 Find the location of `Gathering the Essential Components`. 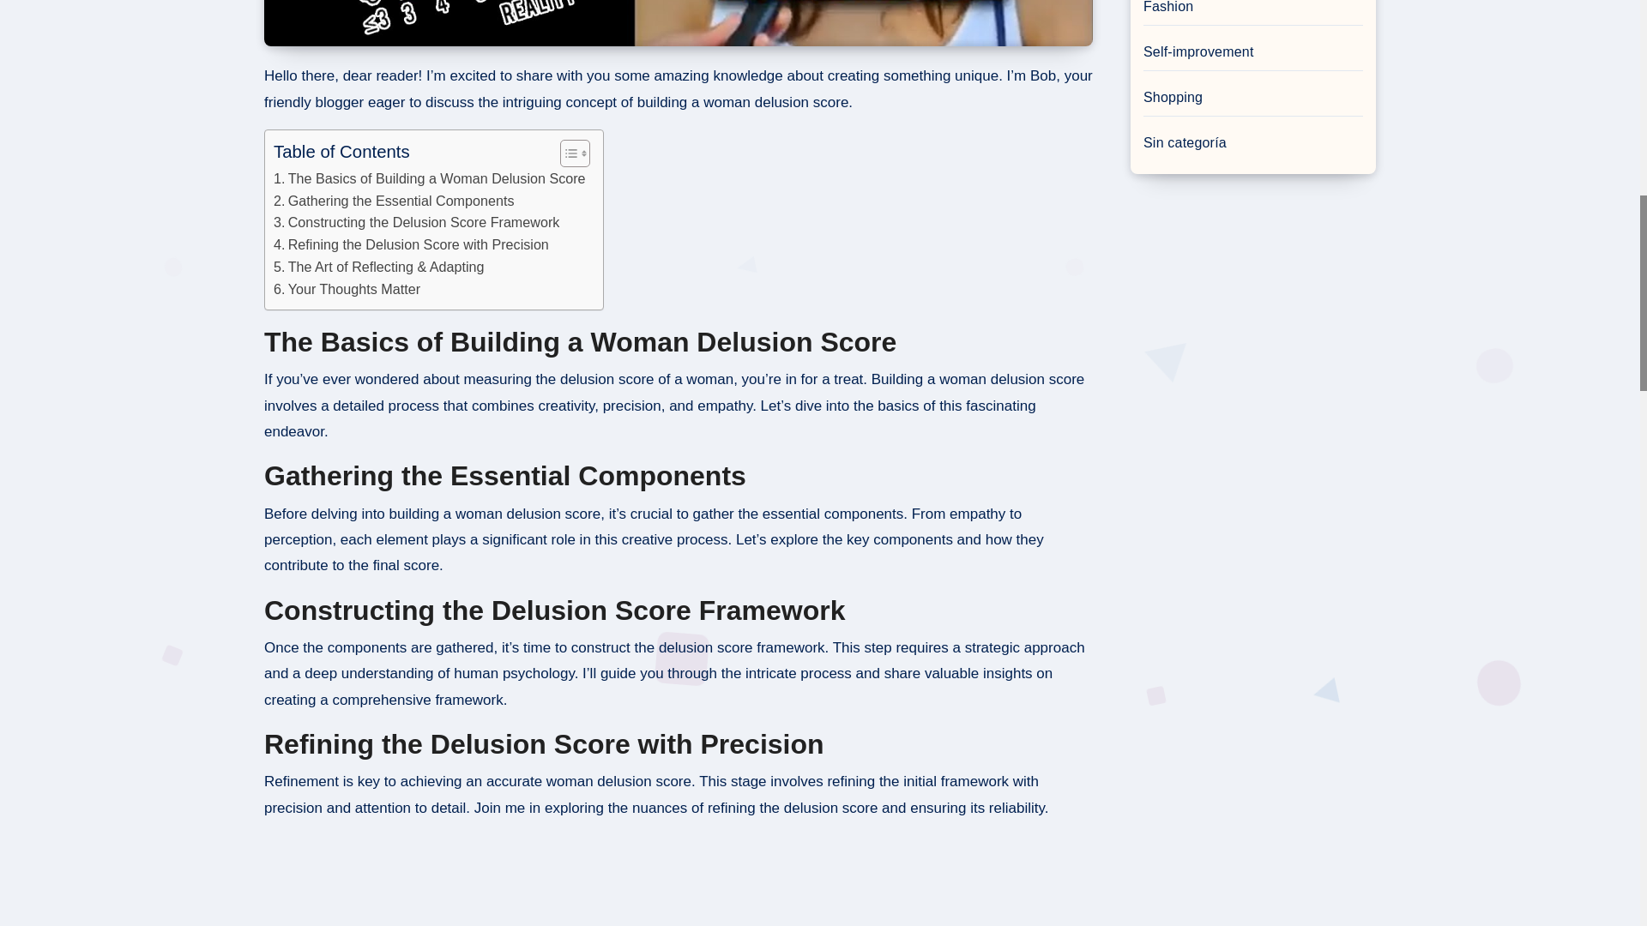

Gathering the Essential Components is located at coordinates (393, 201).